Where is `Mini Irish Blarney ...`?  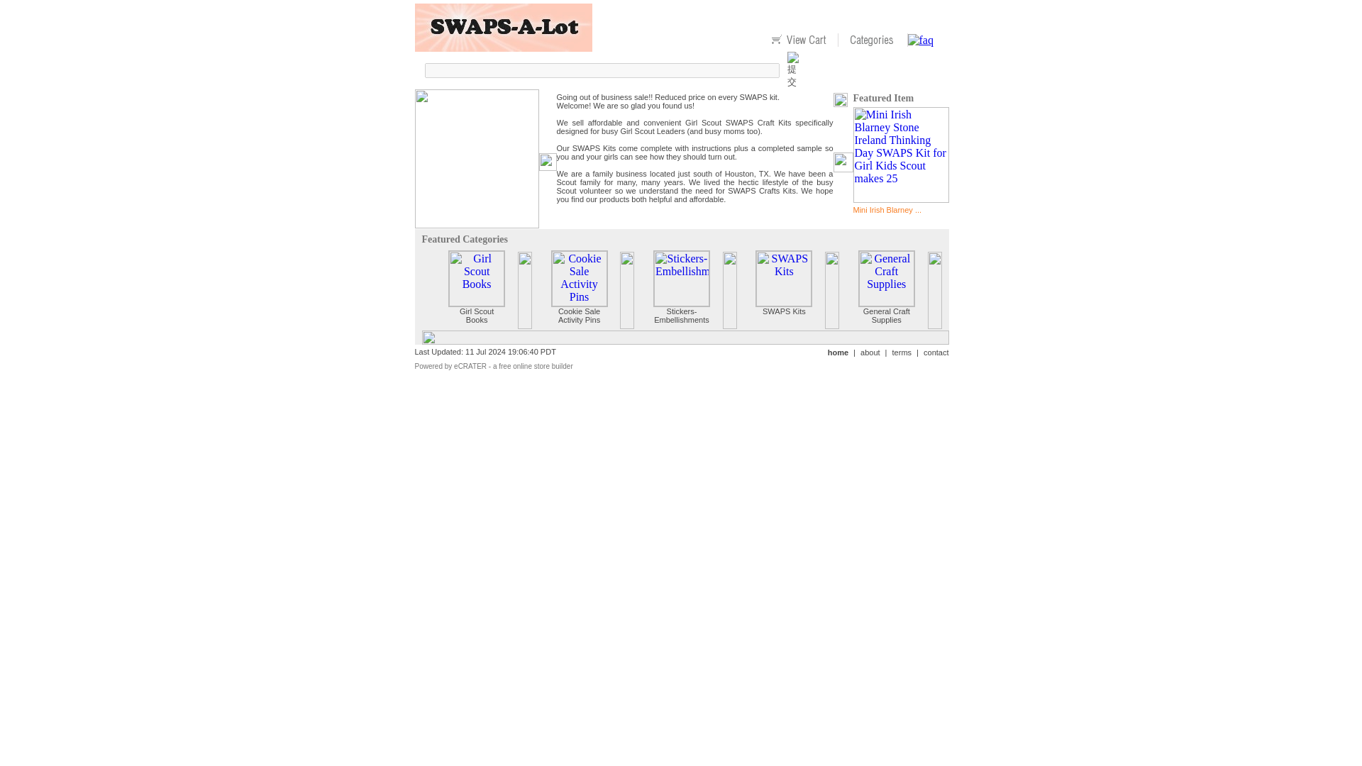 Mini Irish Blarney ... is located at coordinates (887, 210).